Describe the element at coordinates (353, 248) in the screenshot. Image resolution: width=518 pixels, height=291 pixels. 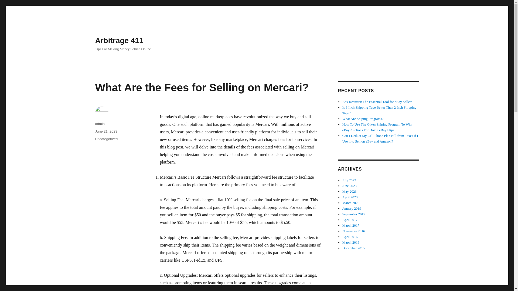
I see `December 2015` at that location.